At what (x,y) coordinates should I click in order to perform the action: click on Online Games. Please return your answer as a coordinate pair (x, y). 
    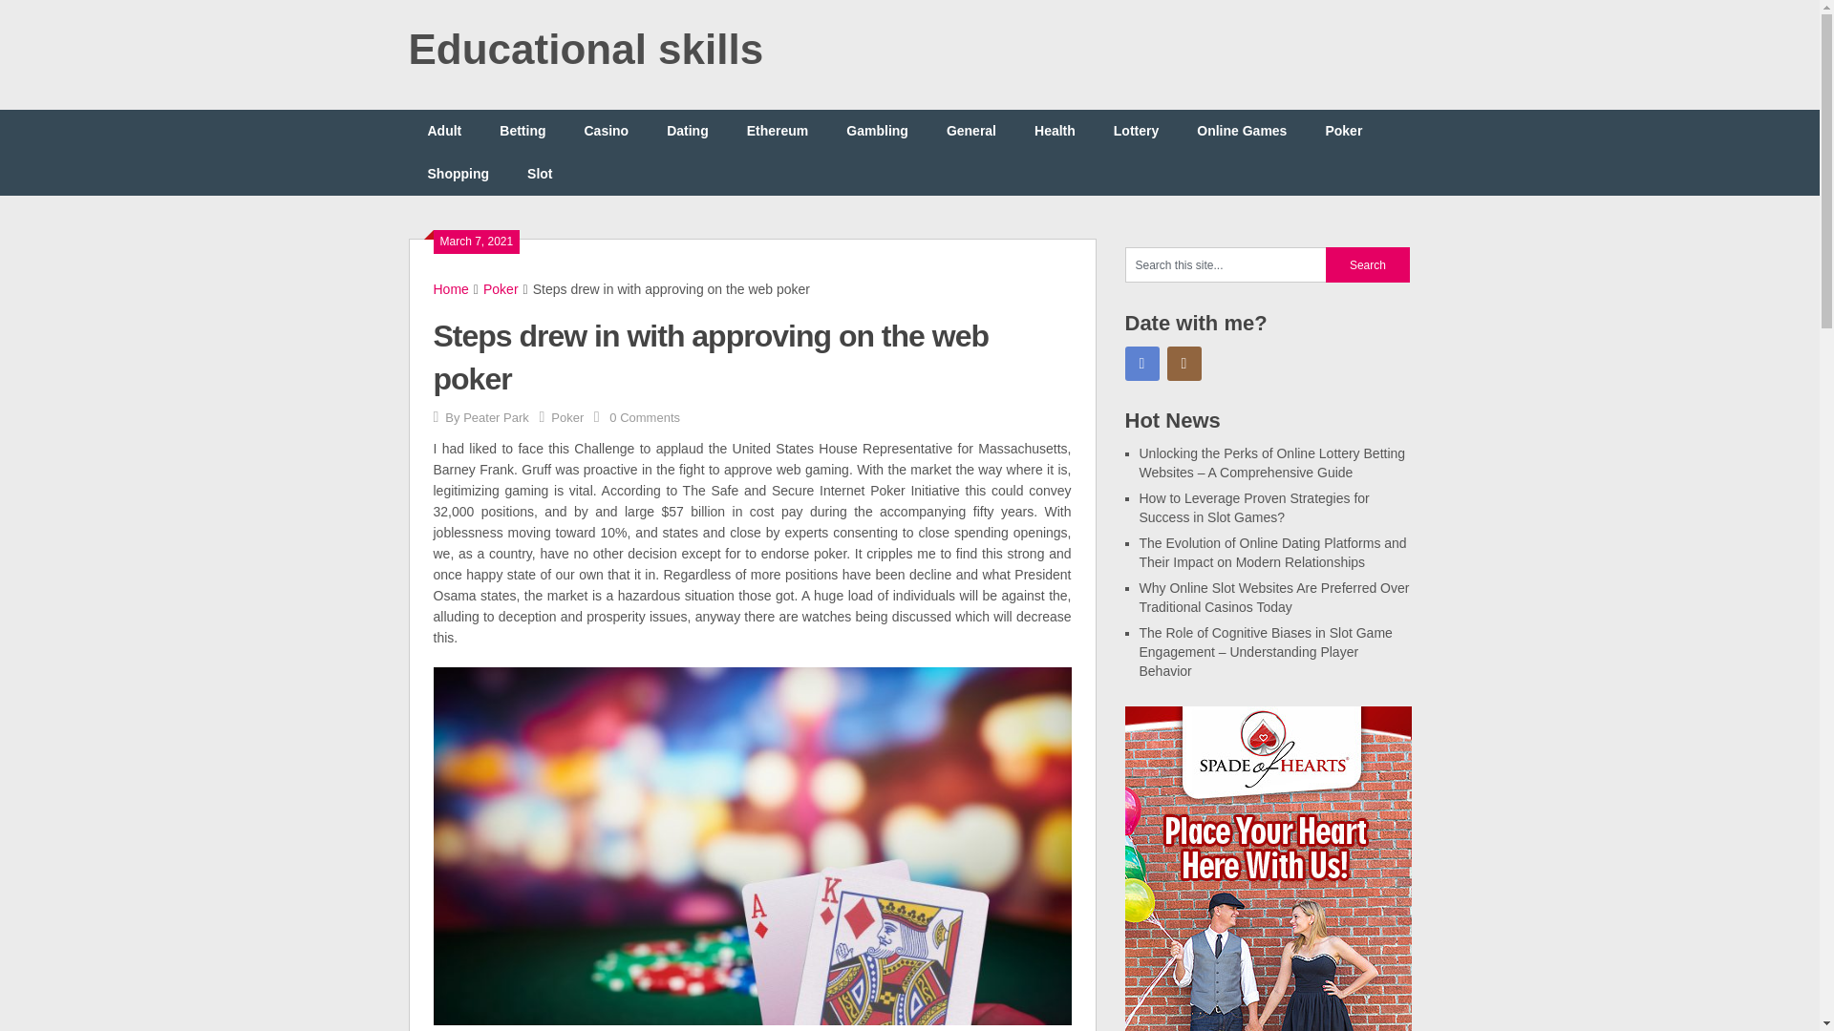
    Looking at the image, I should click on (1242, 130).